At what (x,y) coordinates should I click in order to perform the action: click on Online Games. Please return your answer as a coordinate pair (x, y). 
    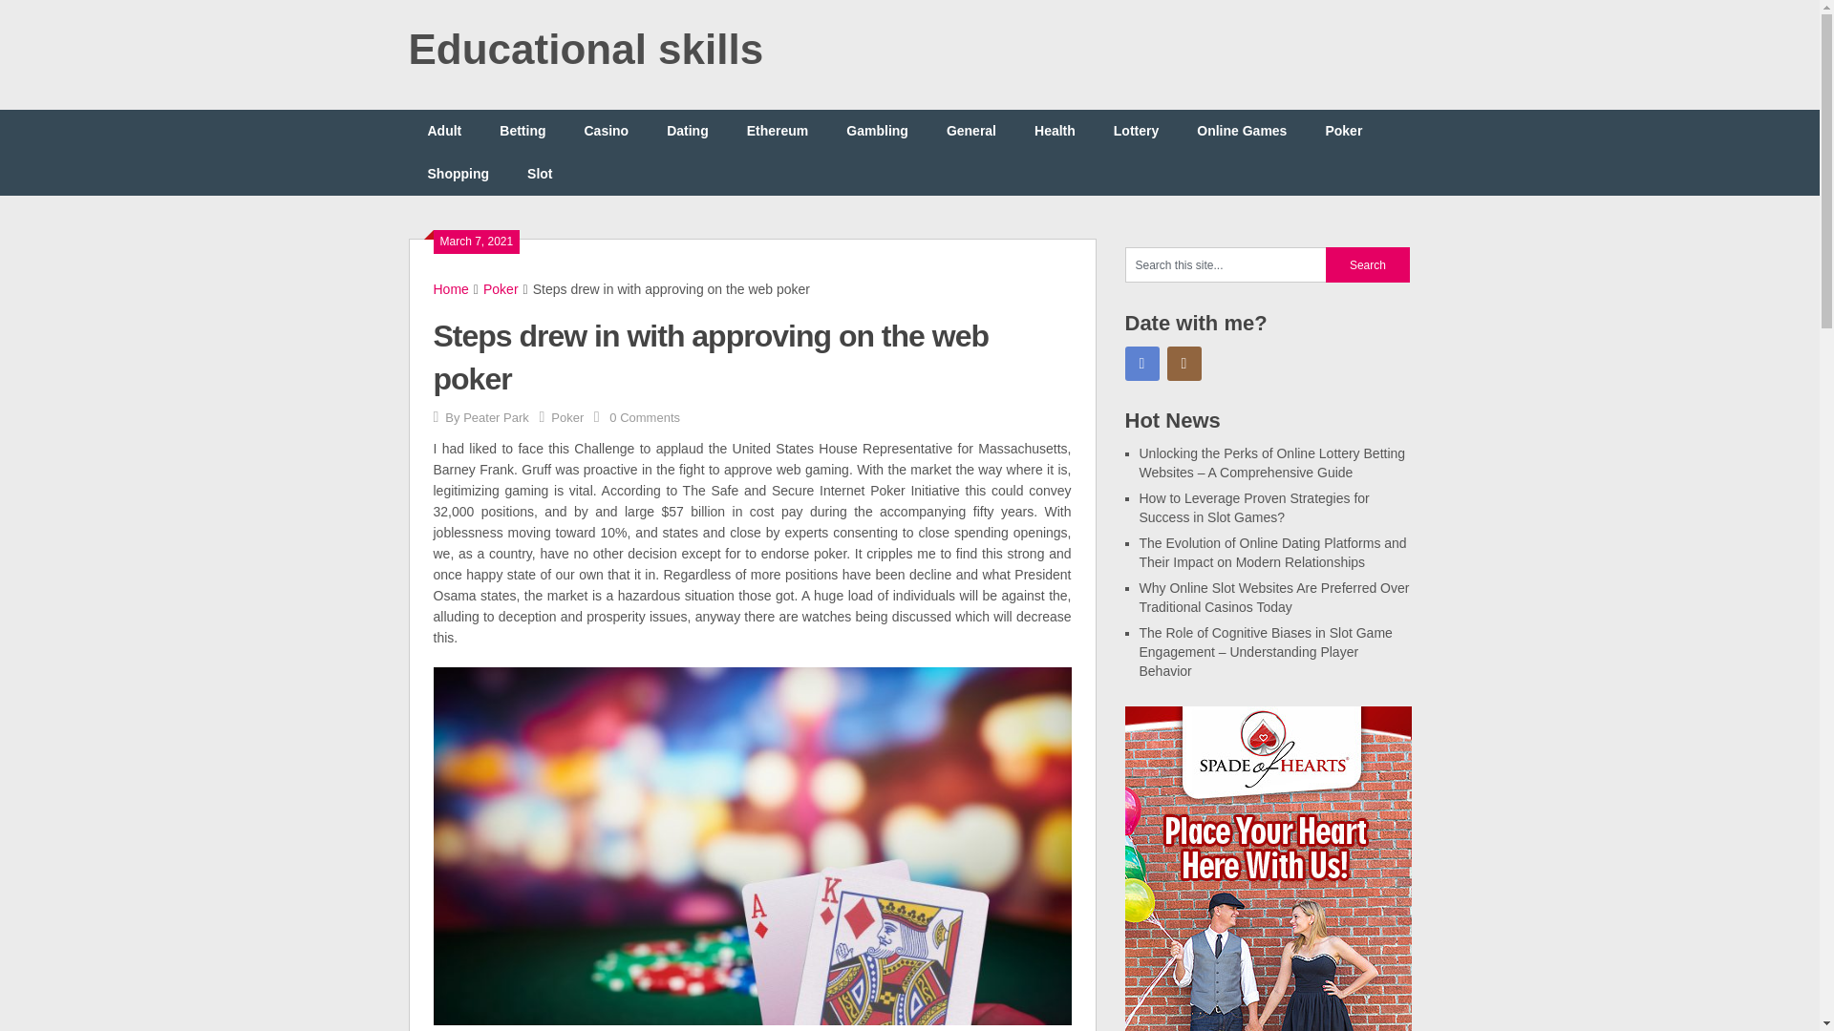
    Looking at the image, I should click on (1242, 130).